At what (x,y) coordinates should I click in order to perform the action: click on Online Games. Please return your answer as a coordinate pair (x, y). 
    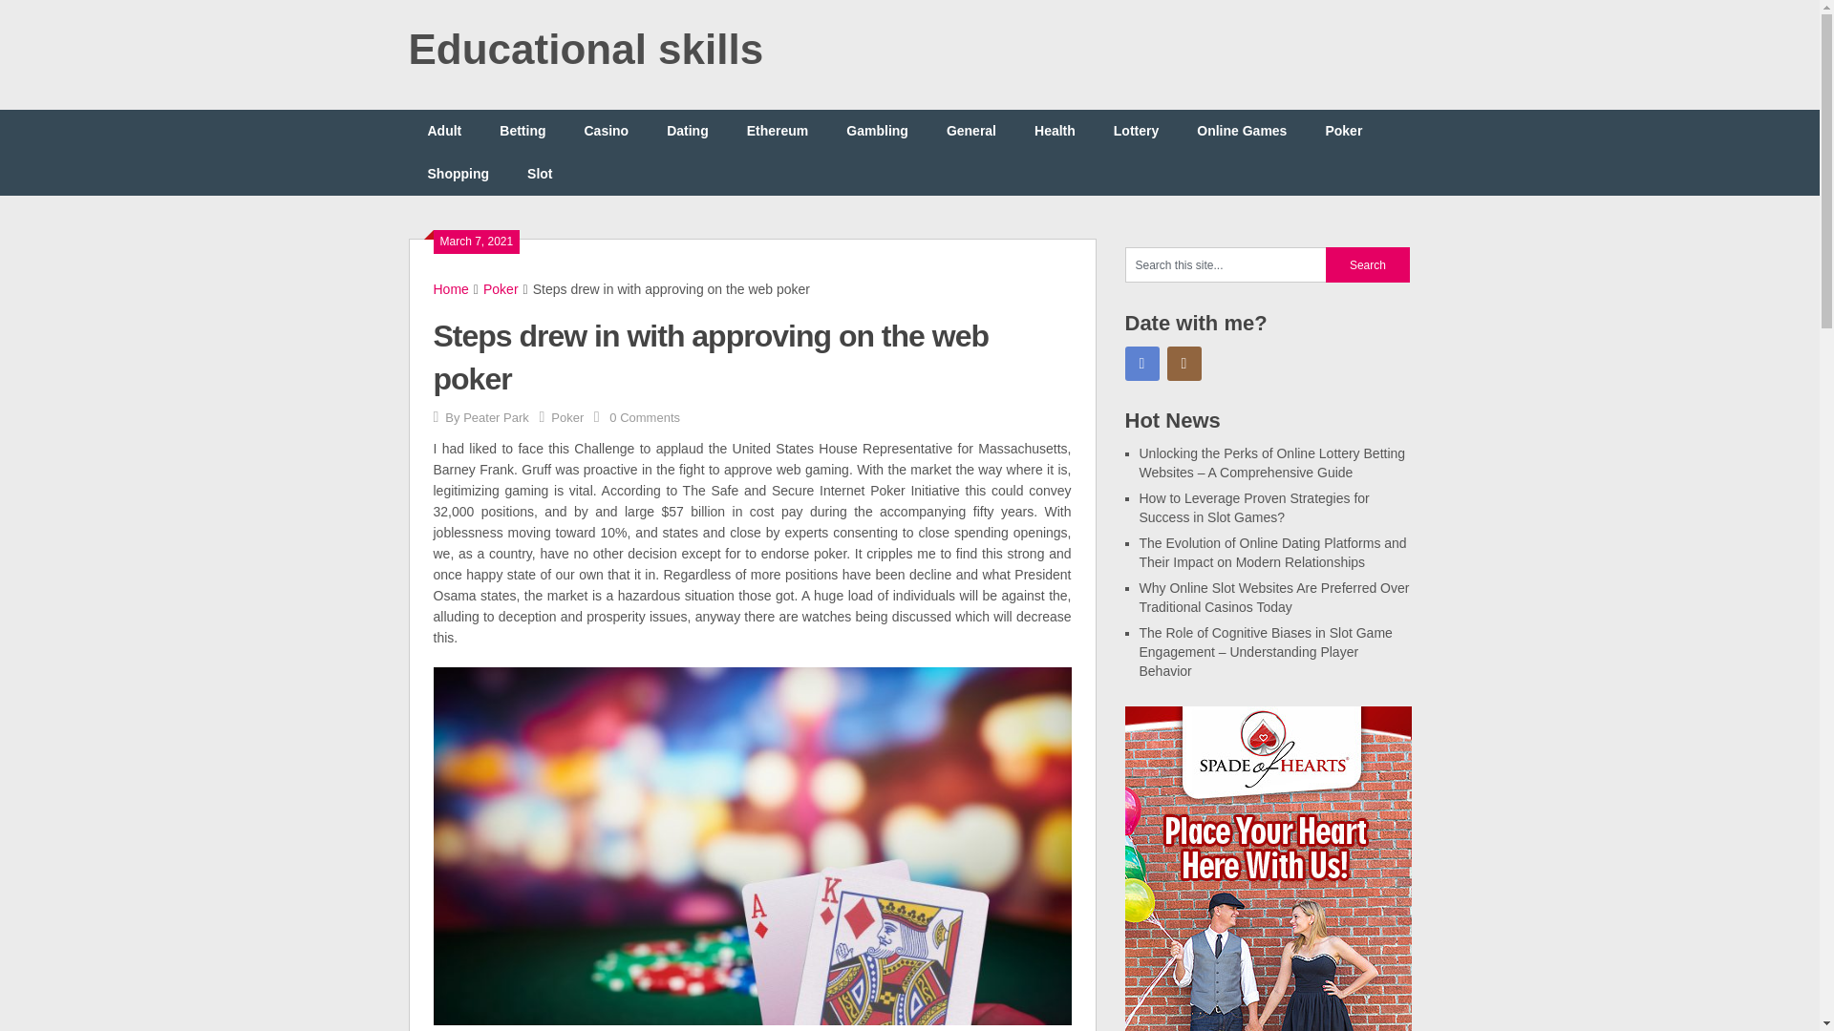
    Looking at the image, I should click on (1242, 130).